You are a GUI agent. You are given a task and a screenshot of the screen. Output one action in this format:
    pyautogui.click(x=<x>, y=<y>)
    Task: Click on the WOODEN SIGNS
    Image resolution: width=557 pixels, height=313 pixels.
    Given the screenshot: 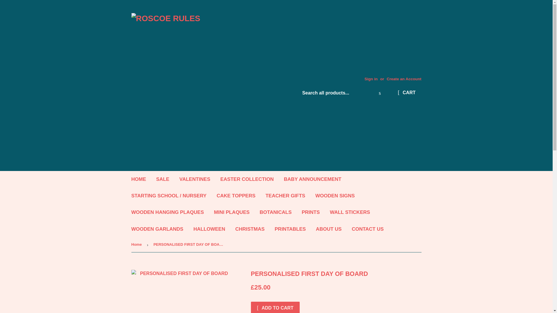 What is the action you would take?
    pyautogui.click(x=335, y=196)
    